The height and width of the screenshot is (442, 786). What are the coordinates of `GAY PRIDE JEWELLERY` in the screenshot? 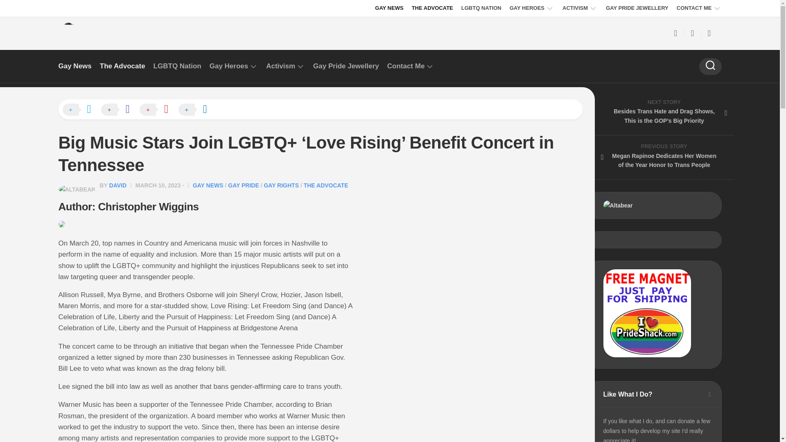 It's located at (637, 8).